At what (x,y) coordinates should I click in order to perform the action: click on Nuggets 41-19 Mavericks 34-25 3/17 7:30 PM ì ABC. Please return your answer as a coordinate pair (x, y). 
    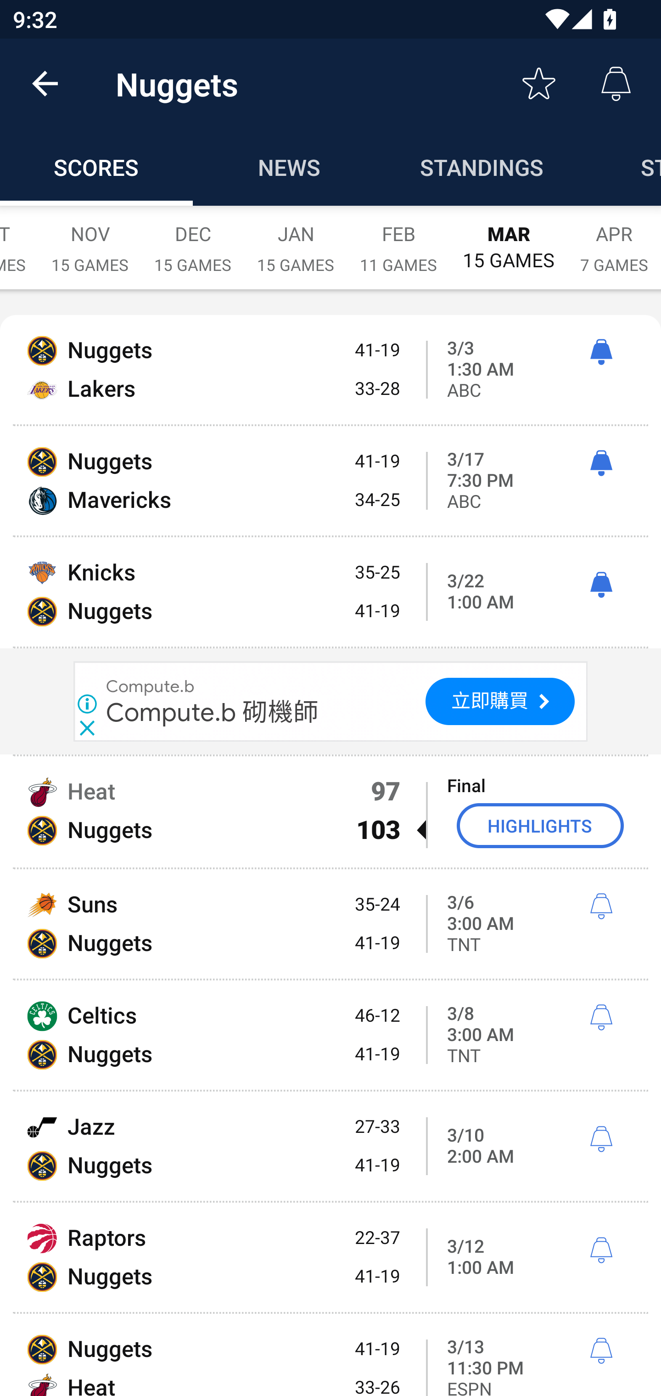
    Looking at the image, I should click on (330, 481).